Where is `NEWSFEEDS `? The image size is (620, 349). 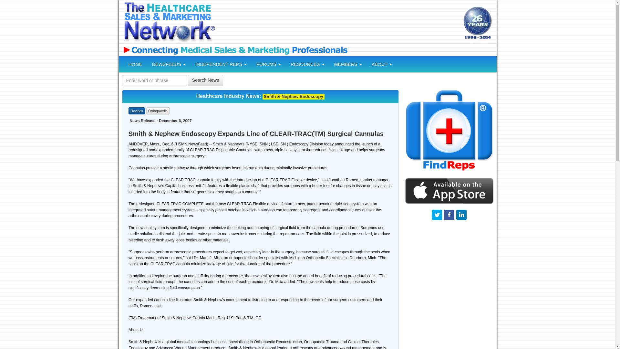
NEWSFEEDS  is located at coordinates (169, 64).